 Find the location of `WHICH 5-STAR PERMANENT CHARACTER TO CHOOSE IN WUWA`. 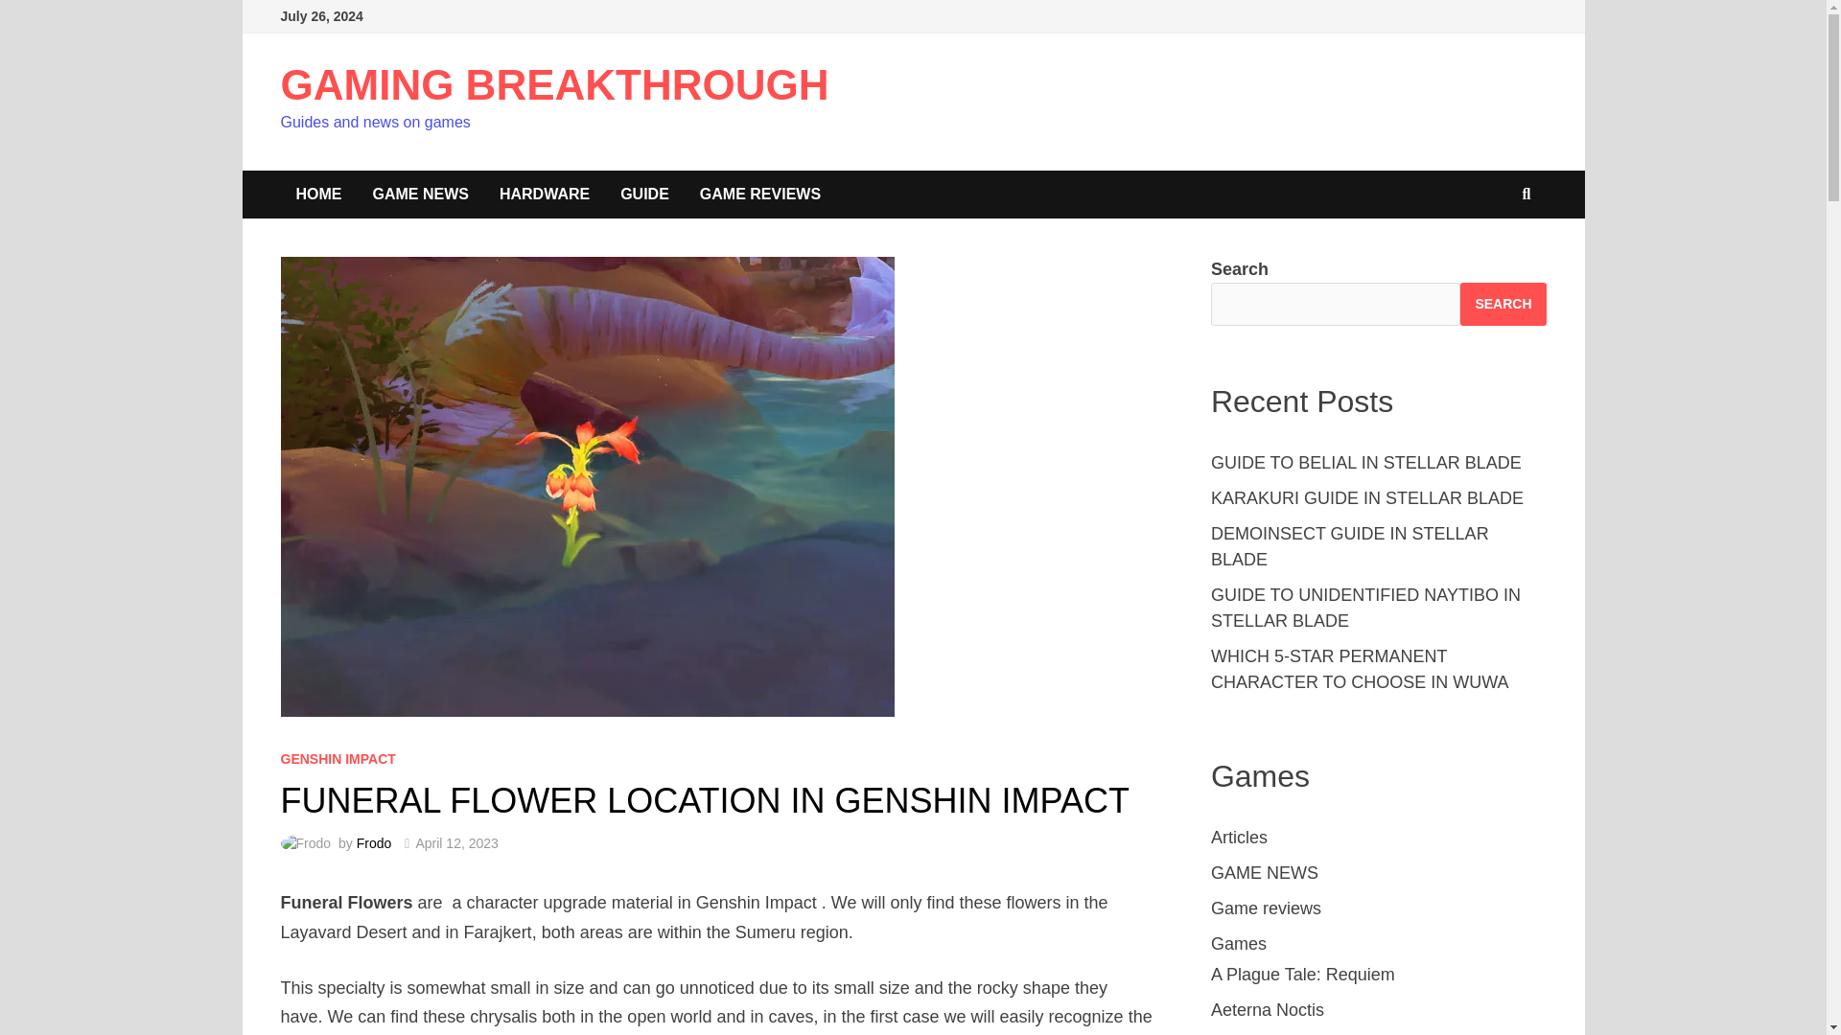

WHICH 5-STAR PERMANENT CHARACTER TO CHOOSE IN WUWA is located at coordinates (1360, 669).